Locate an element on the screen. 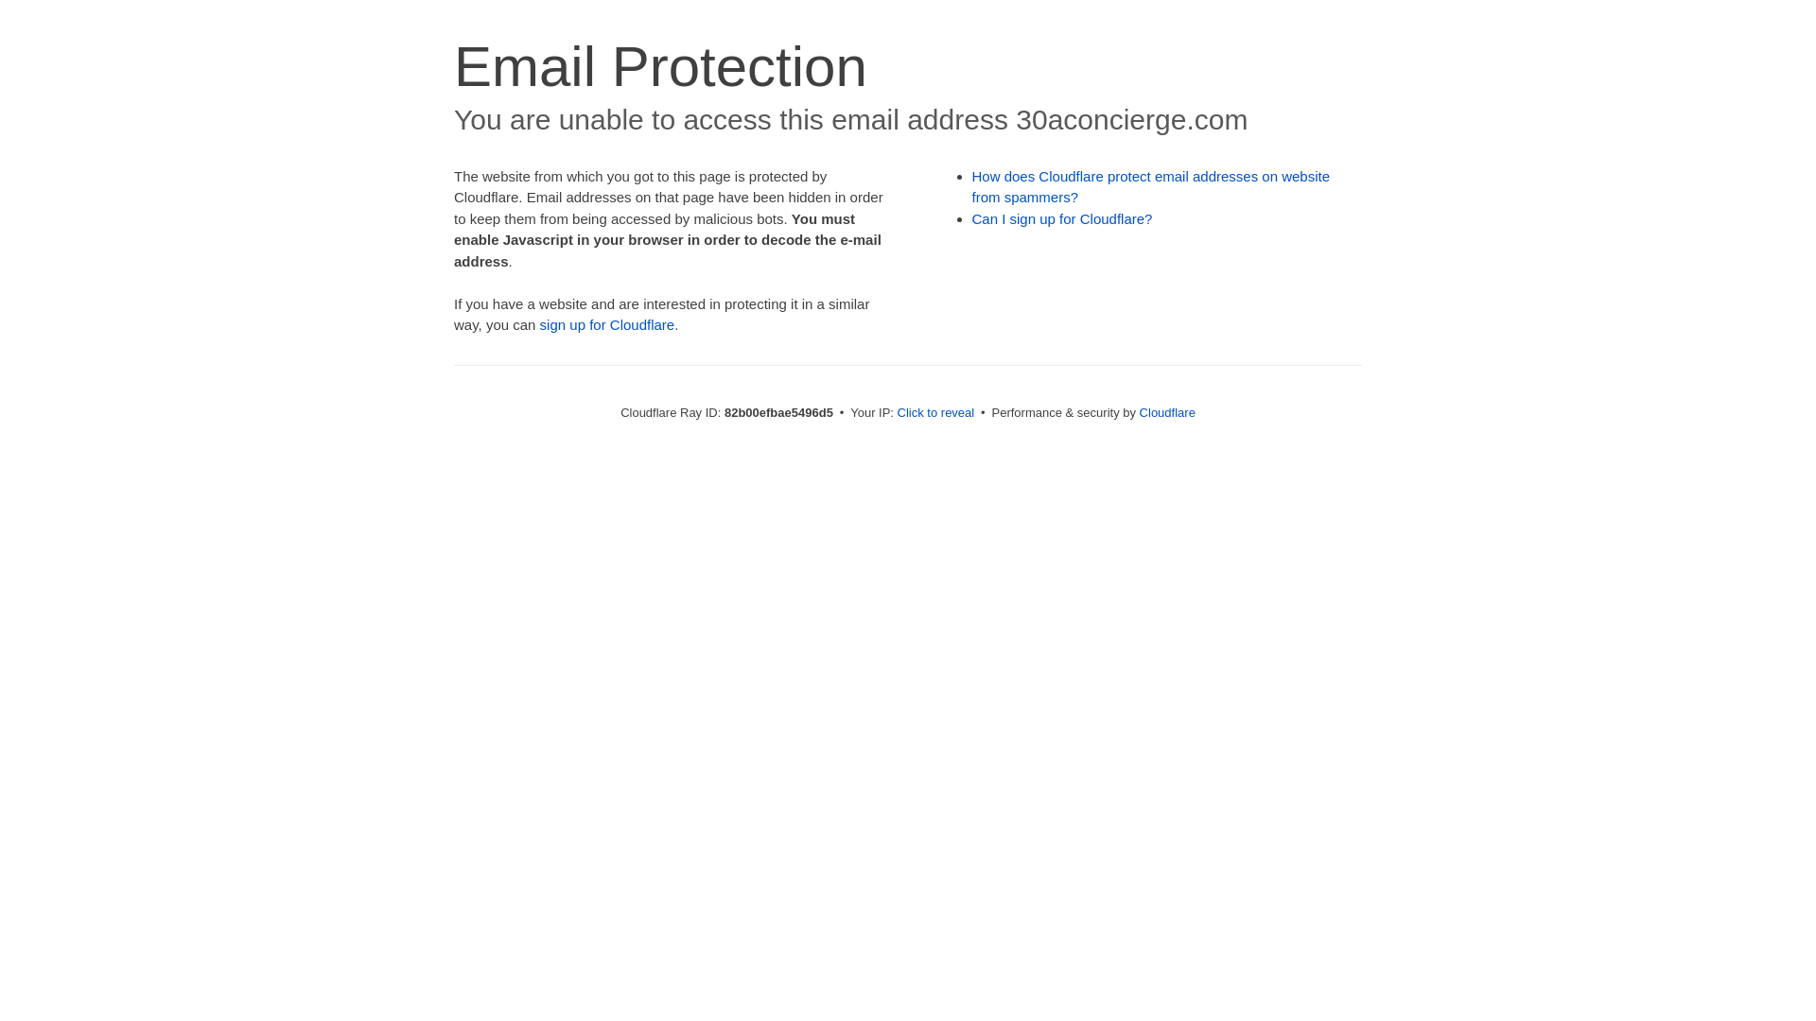 The width and height of the screenshot is (1816, 1021). Cloudflare is located at coordinates (1167, 412).